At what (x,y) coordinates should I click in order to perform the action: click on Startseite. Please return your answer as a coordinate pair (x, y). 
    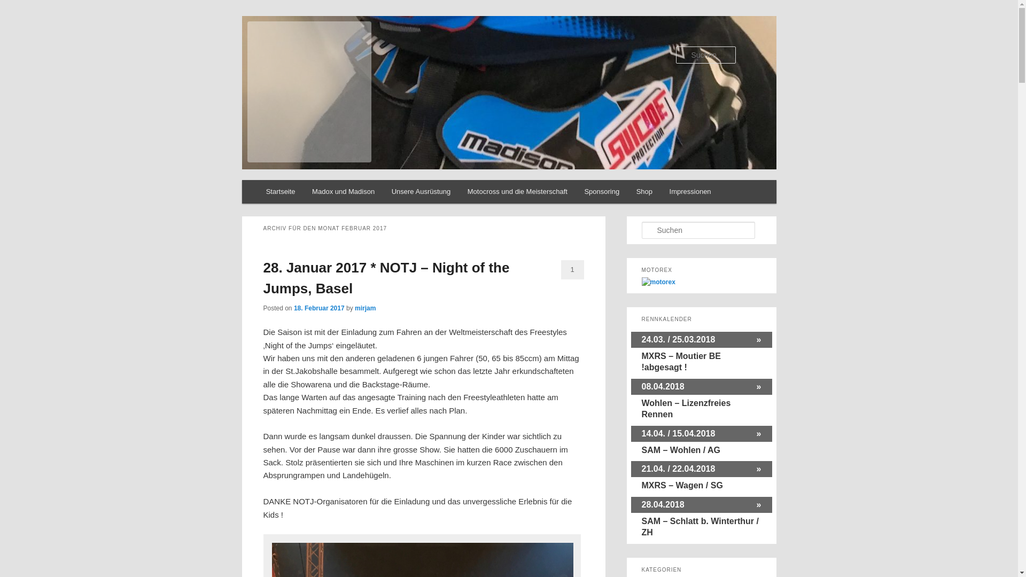
    Looking at the image, I should click on (281, 191).